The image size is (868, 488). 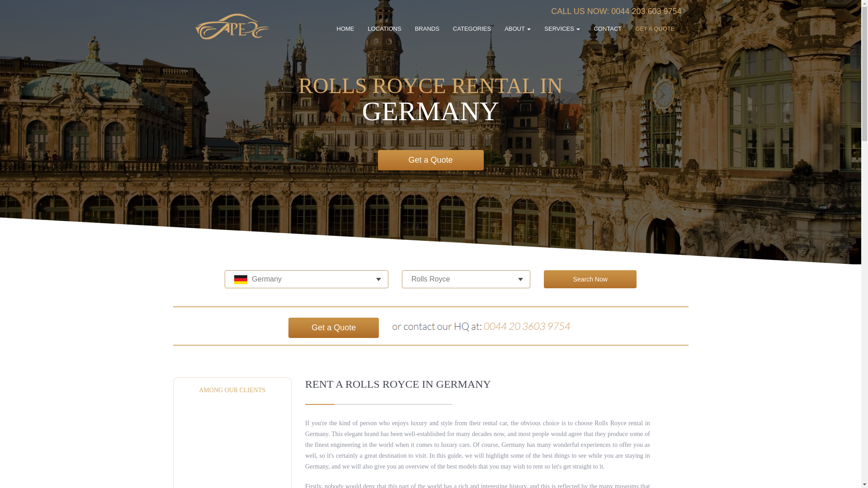 What do you see at coordinates (608, 29) in the screenshot?
I see `CONTACT` at bounding box center [608, 29].